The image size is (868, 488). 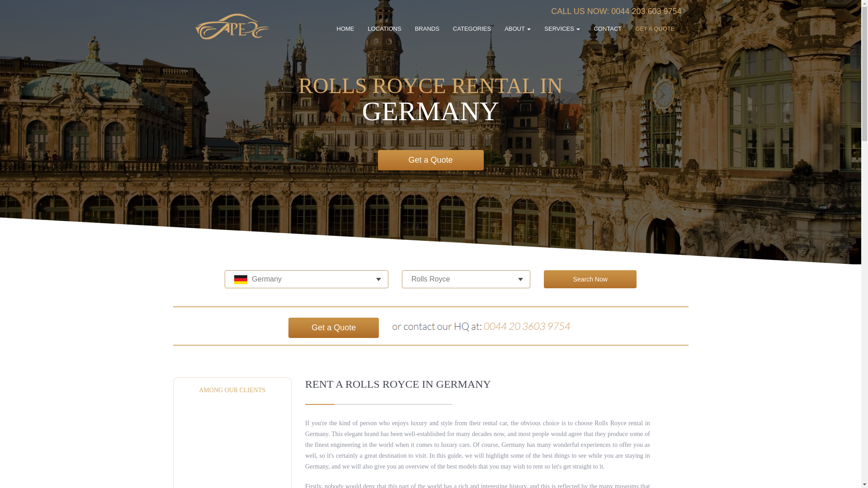 What do you see at coordinates (608, 29) in the screenshot?
I see `CONTACT` at bounding box center [608, 29].